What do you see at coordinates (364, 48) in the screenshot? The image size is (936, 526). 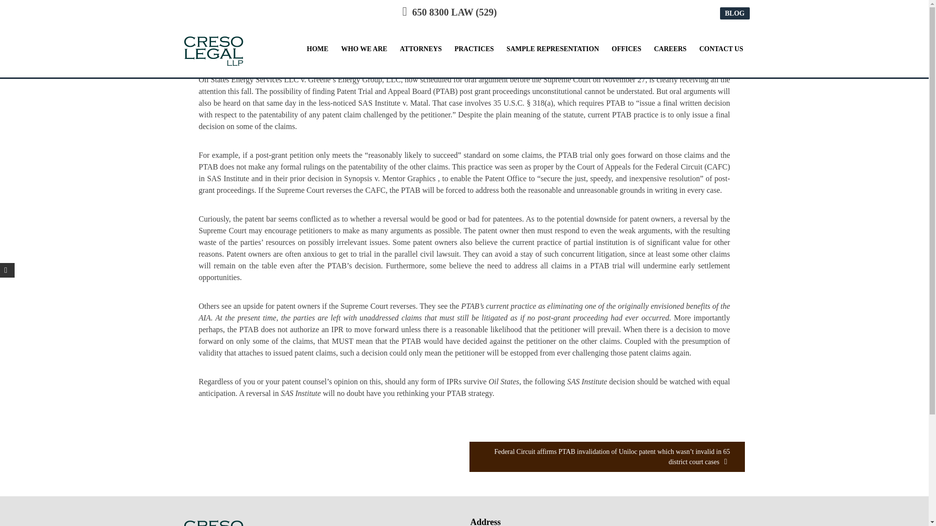 I see `WHO WE ARE` at bounding box center [364, 48].